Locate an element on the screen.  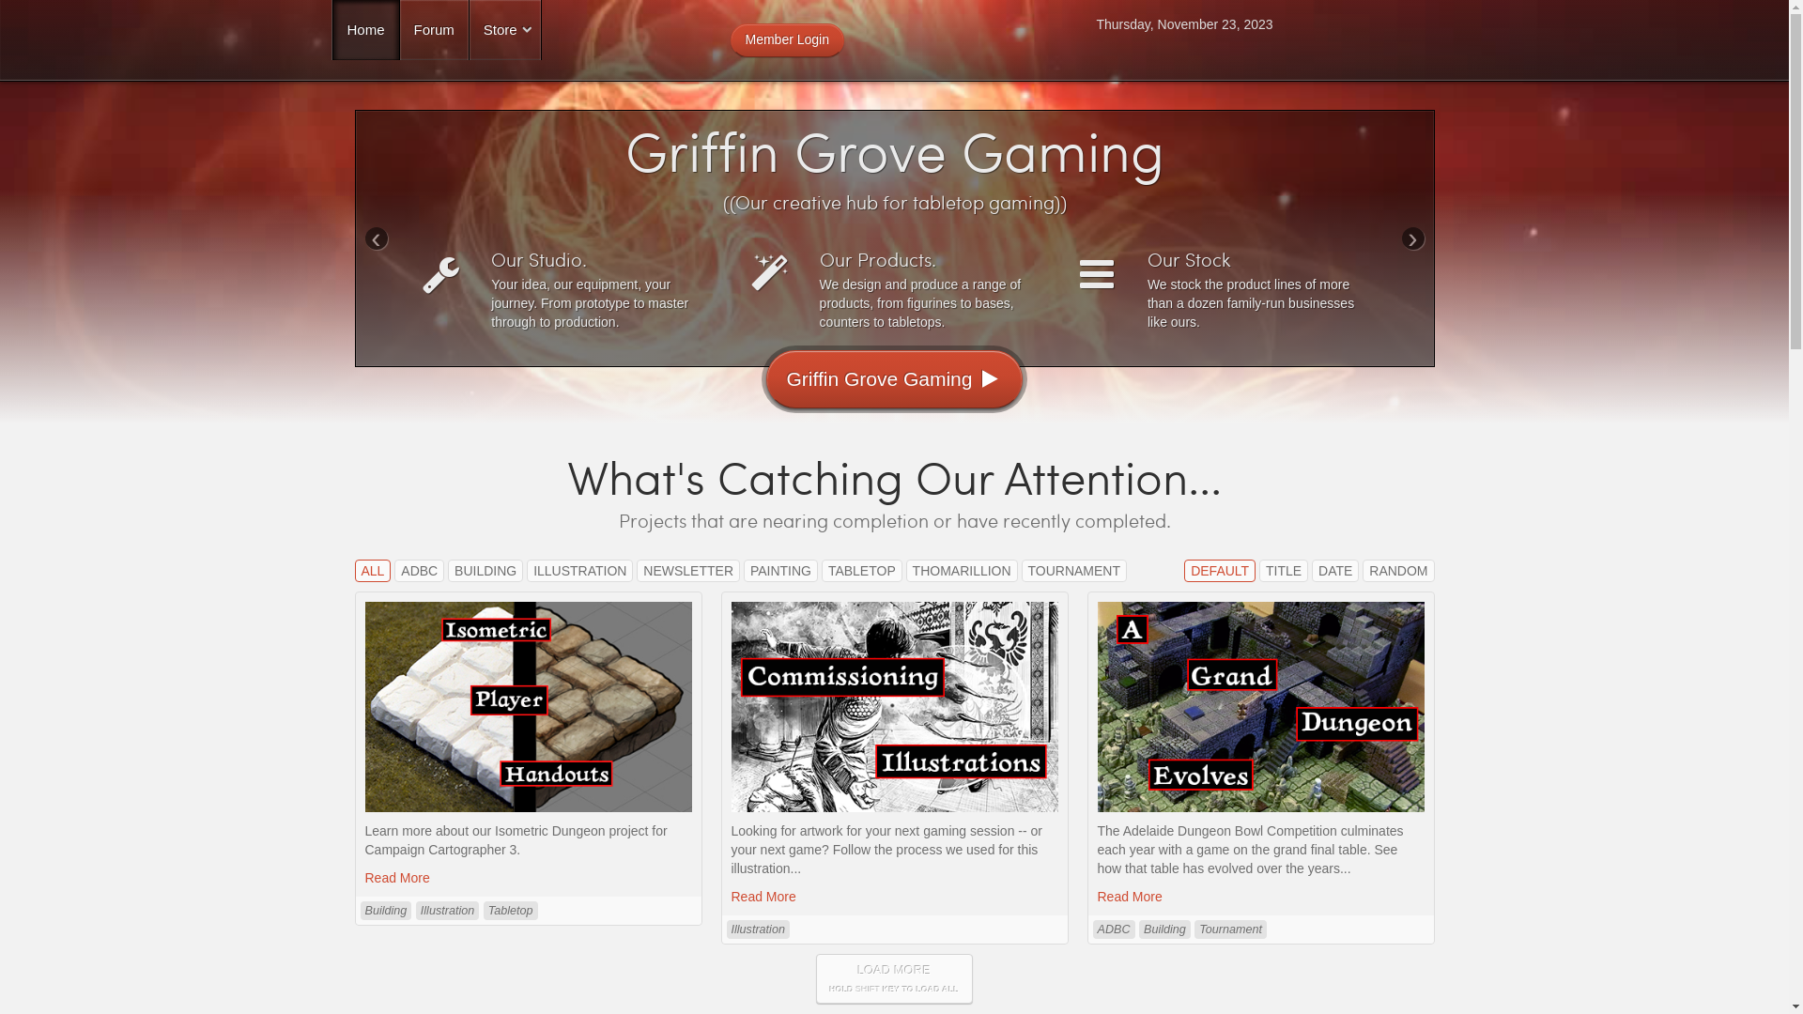
Griffin Grove Gaming is located at coordinates (894, 379).